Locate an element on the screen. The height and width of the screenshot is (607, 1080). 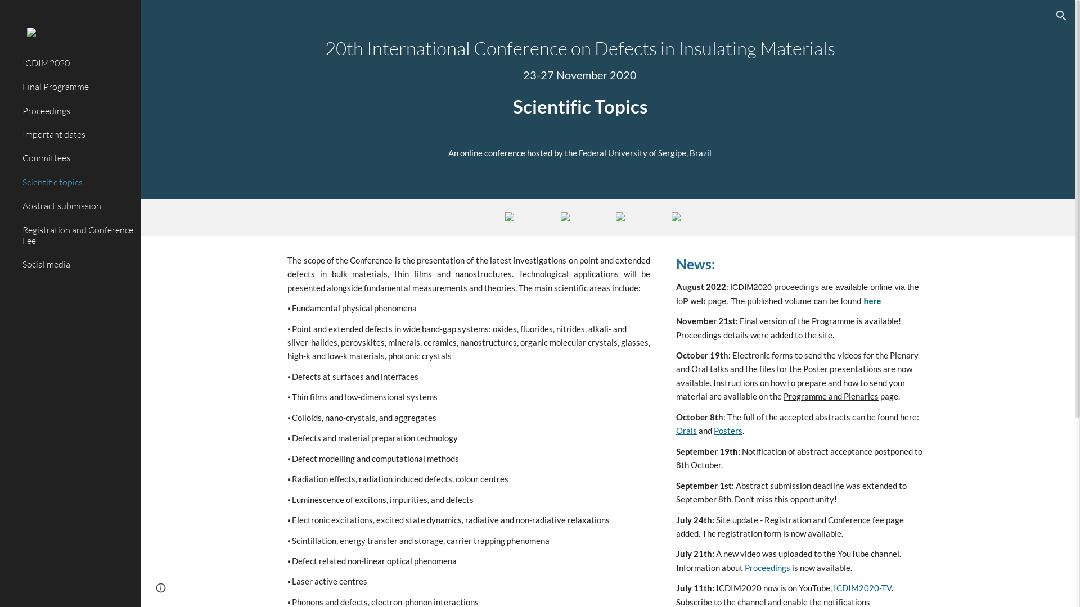
Programme and Plenaries is located at coordinates (831, 397).